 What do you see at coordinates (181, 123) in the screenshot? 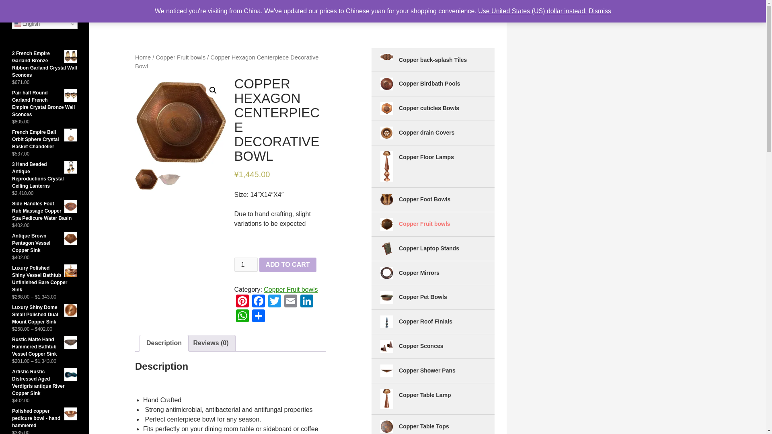
I see `543a` at bounding box center [181, 123].